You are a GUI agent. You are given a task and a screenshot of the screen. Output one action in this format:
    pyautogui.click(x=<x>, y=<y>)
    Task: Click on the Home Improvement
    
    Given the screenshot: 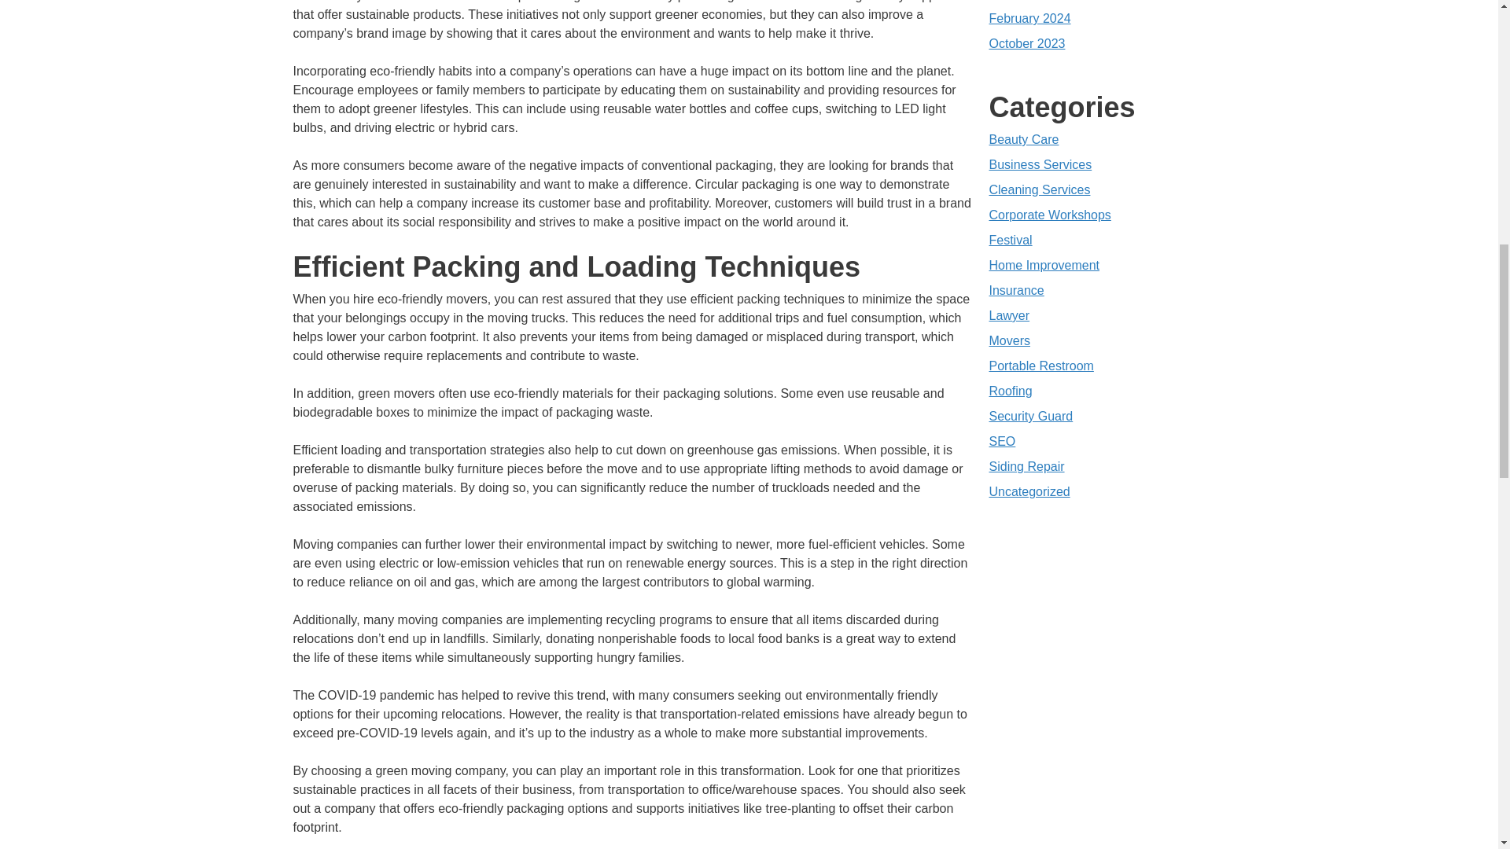 What is the action you would take?
    pyautogui.click(x=1044, y=265)
    